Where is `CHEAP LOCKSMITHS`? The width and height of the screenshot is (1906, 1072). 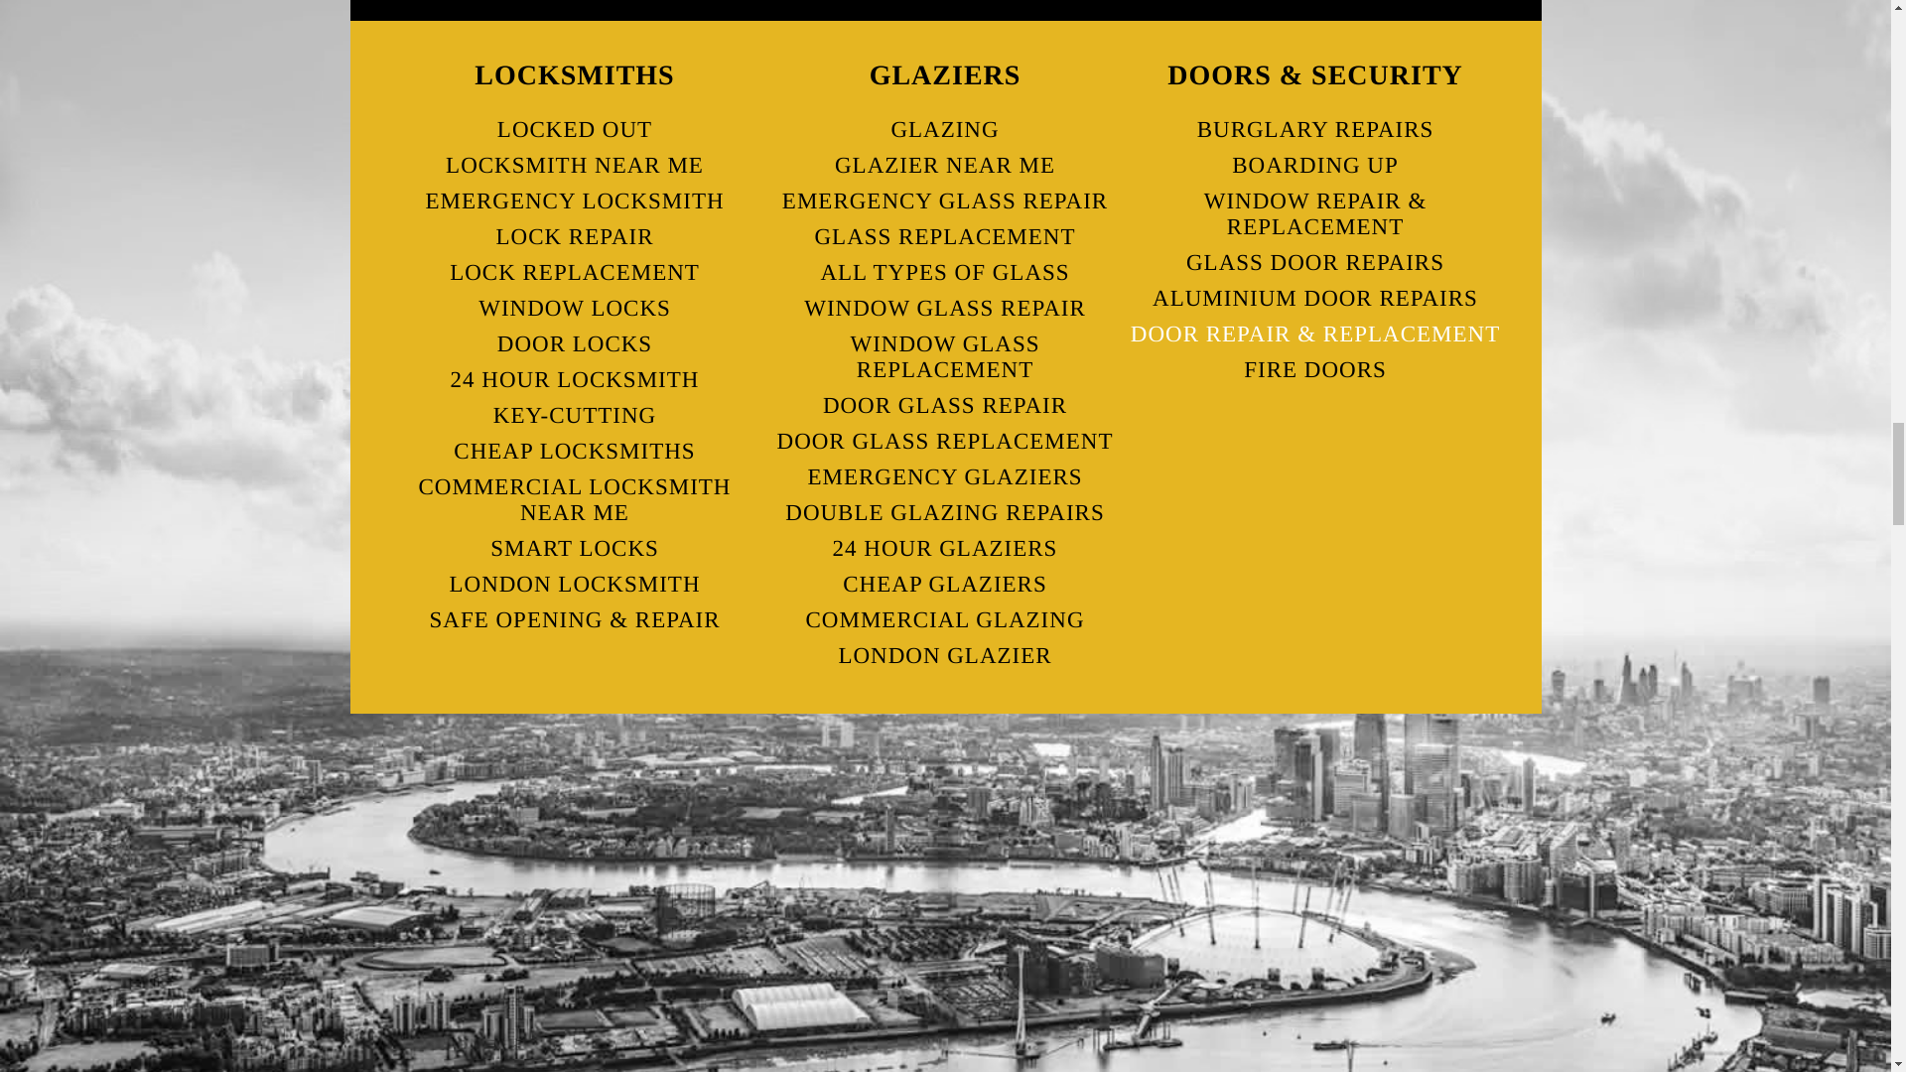
CHEAP LOCKSMITHS is located at coordinates (574, 451).